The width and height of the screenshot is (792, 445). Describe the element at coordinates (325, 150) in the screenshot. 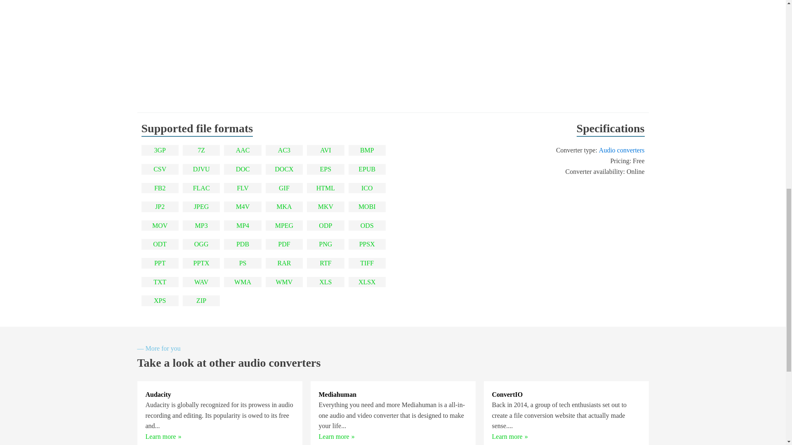

I see `AVI` at that location.